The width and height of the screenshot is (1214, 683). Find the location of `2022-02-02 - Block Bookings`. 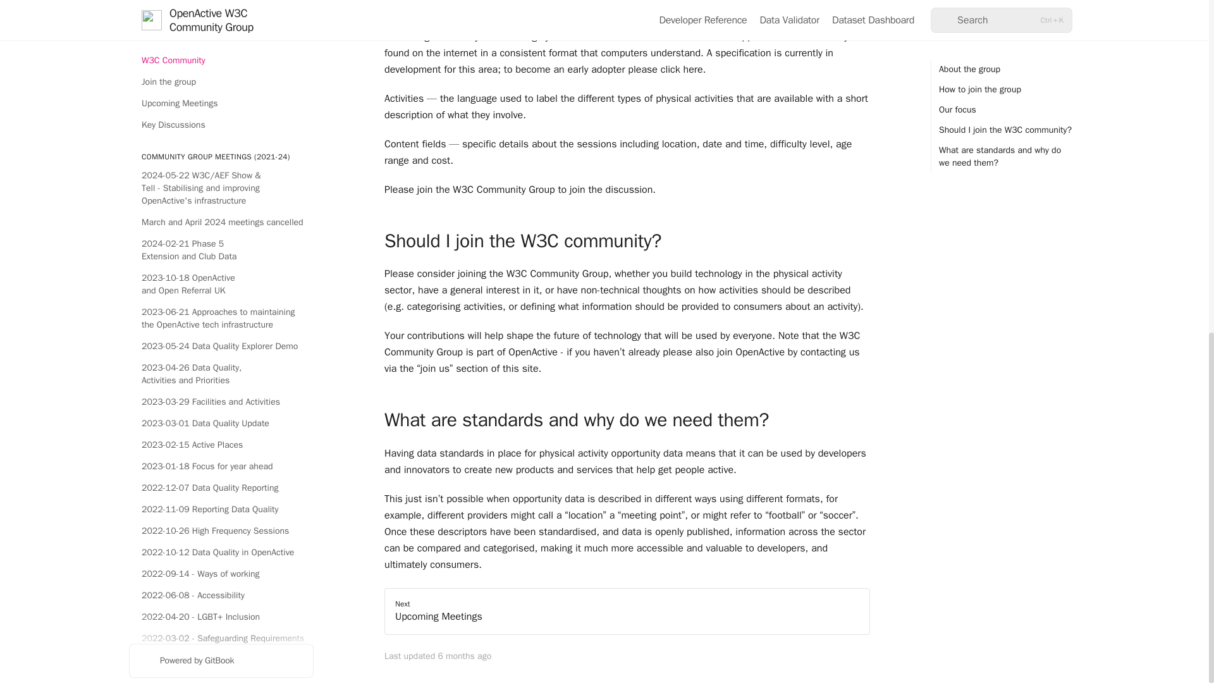

2022-02-02 - Block Bookings is located at coordinates (221, 11).